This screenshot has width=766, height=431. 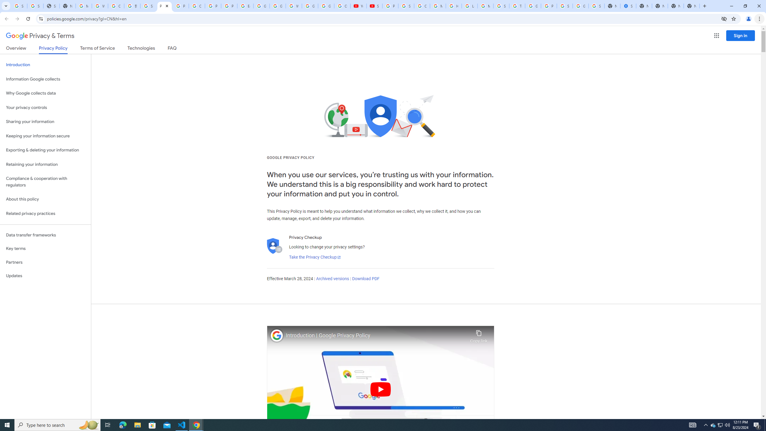 What do you see at coordinates (45, 276) in the screenshot?
I see `Updates` at bounding box center [45, 276].